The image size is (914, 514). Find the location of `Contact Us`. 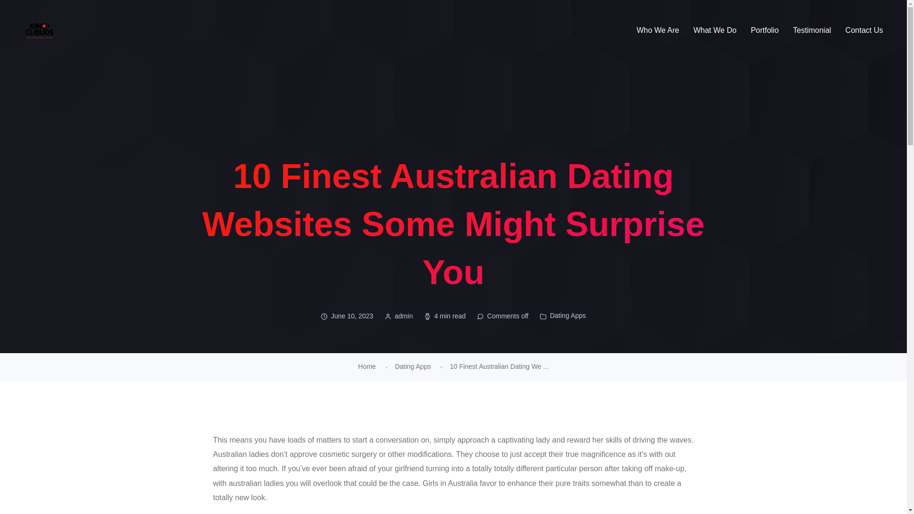

Contact Us is located at coordinates (864, 30).